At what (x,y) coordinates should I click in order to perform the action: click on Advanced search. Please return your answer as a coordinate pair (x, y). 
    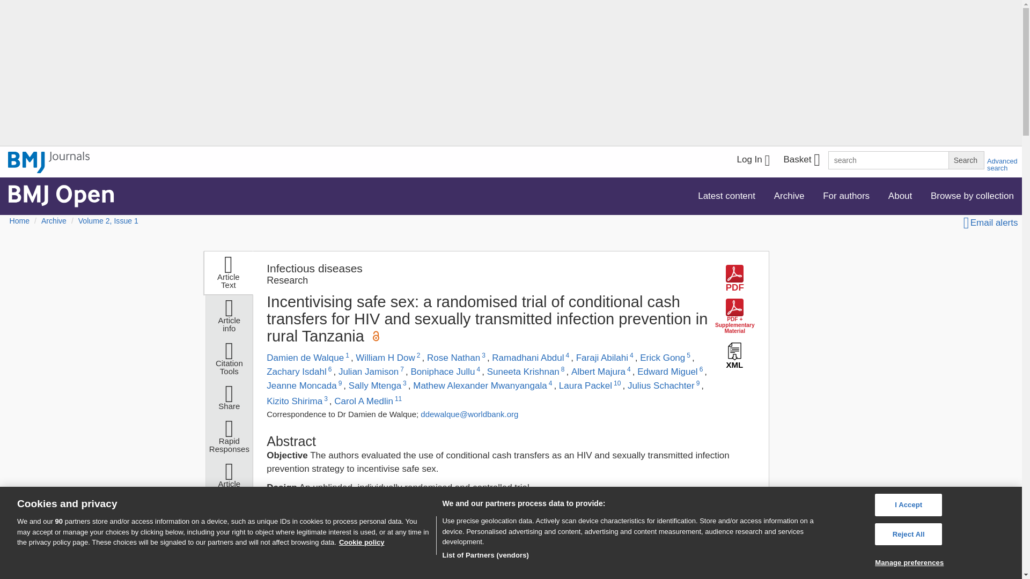
    Looking at the image, I should click on (1002, 164).